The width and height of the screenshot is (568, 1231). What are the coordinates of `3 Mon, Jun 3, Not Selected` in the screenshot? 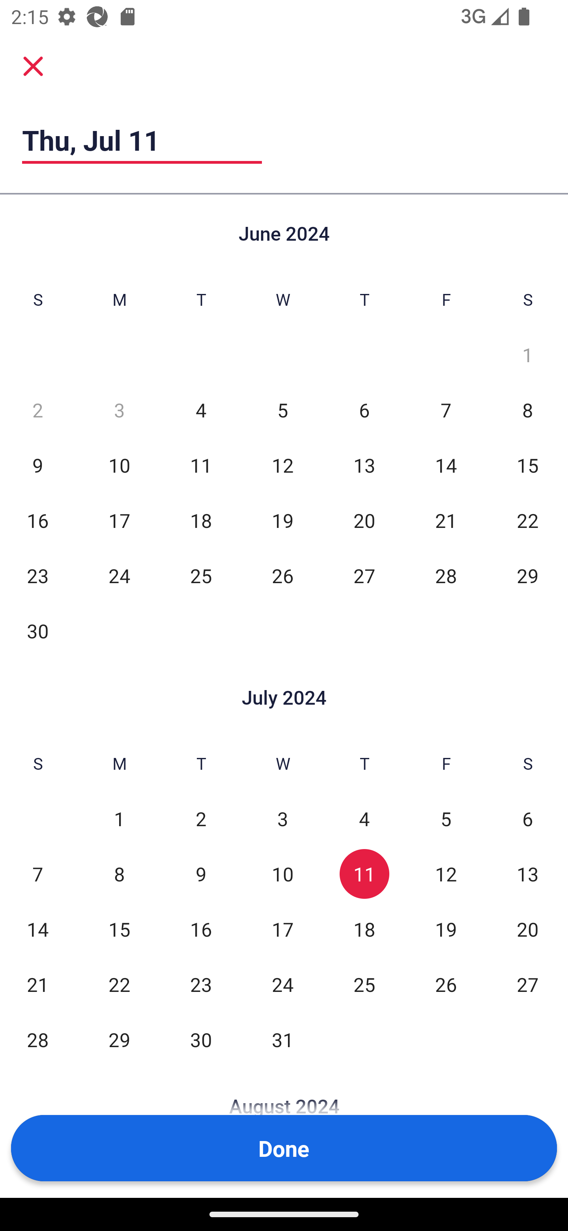 It's located at (119, 410).